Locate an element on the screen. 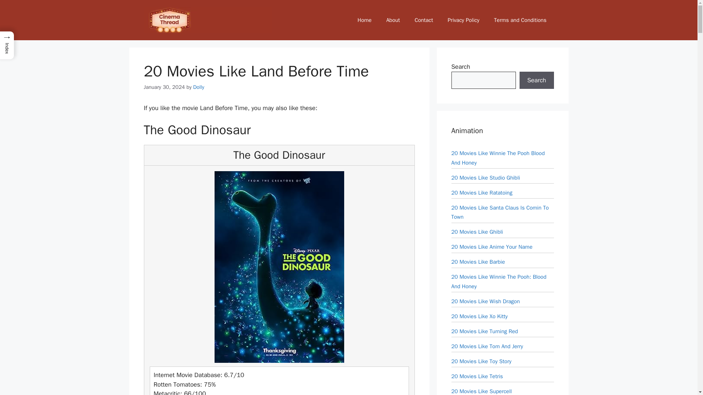 This screenshot has height=395, width=703. View all posts by Dolly is located at coordinates (199, 87).